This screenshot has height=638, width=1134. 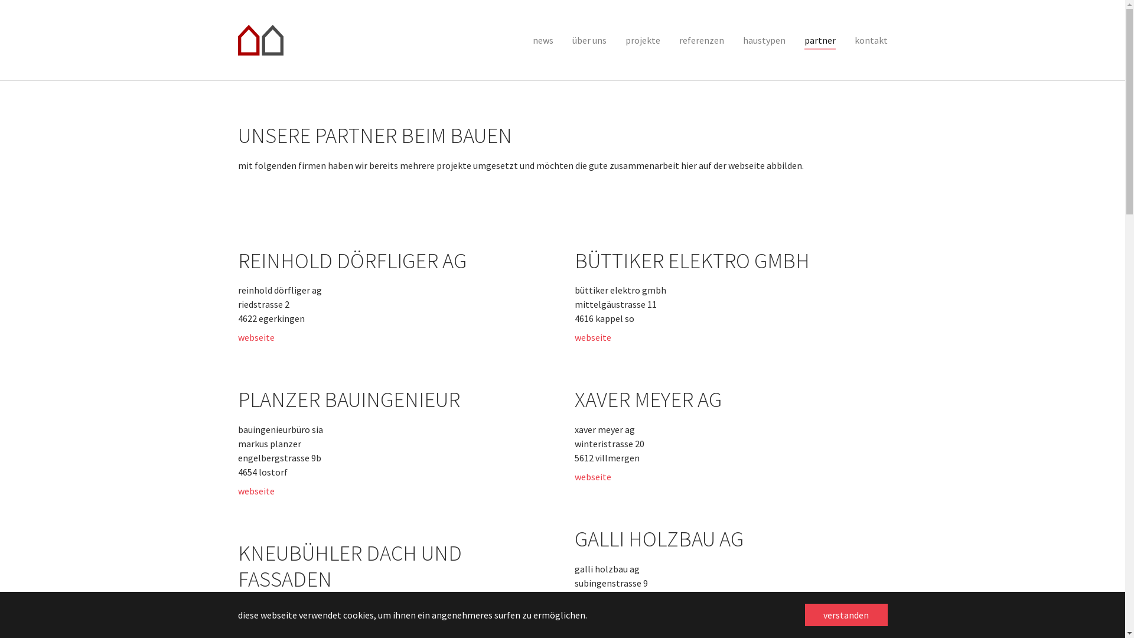 I want to click on webseite, so click(x=256, y=491).